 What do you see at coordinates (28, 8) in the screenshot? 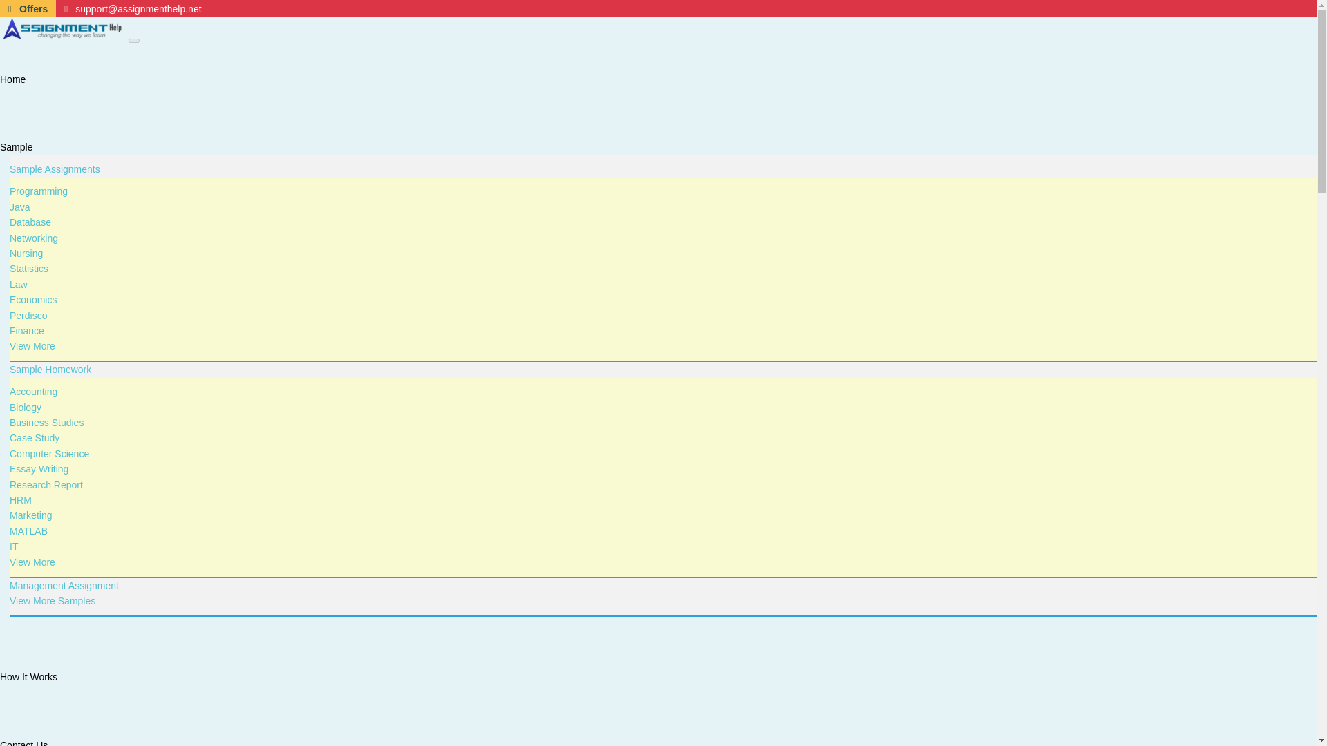
I see ` Offers` at bounding box center [28, 8].